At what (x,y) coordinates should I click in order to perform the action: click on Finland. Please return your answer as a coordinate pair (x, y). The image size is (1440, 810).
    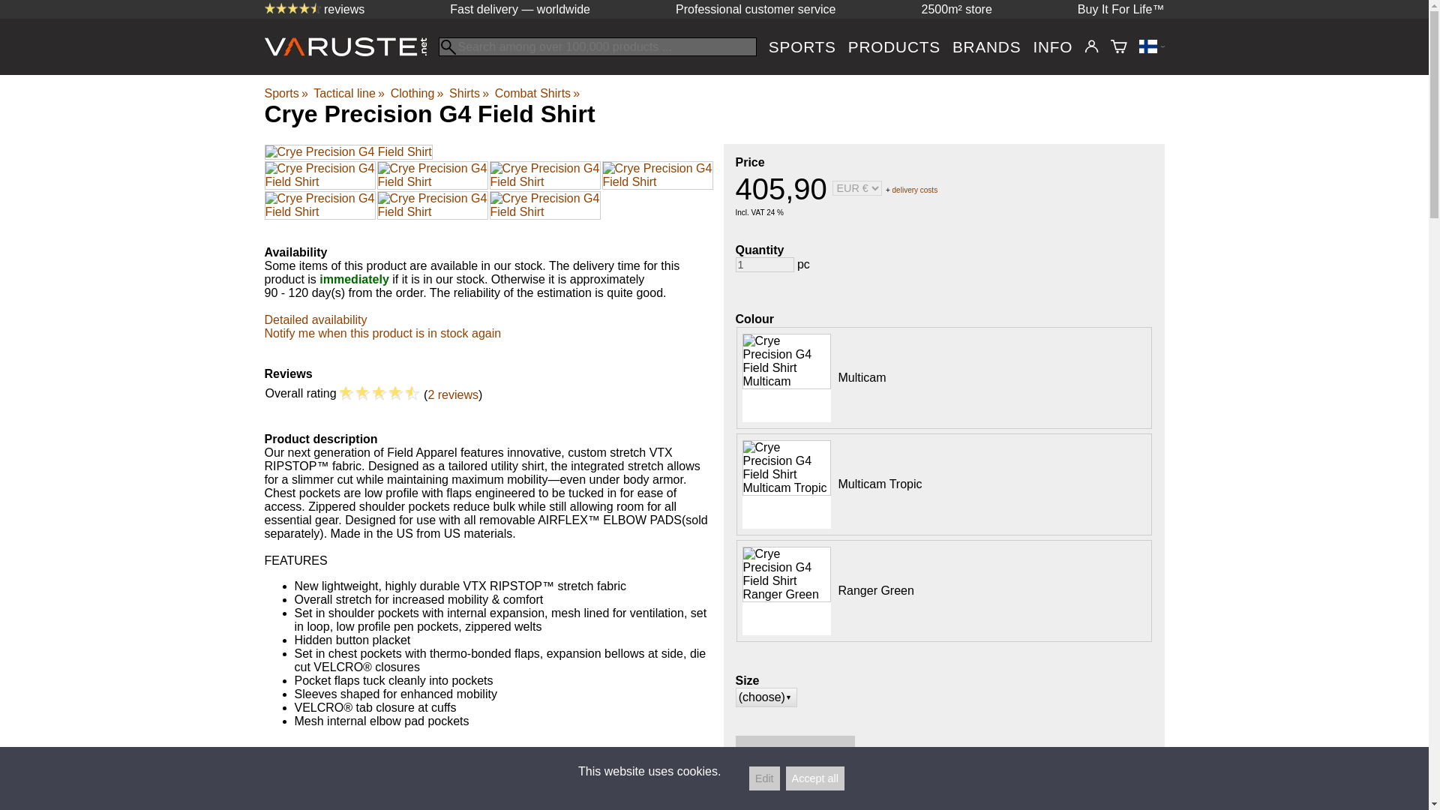
    Looking at the image, I should click on (1150, 46).